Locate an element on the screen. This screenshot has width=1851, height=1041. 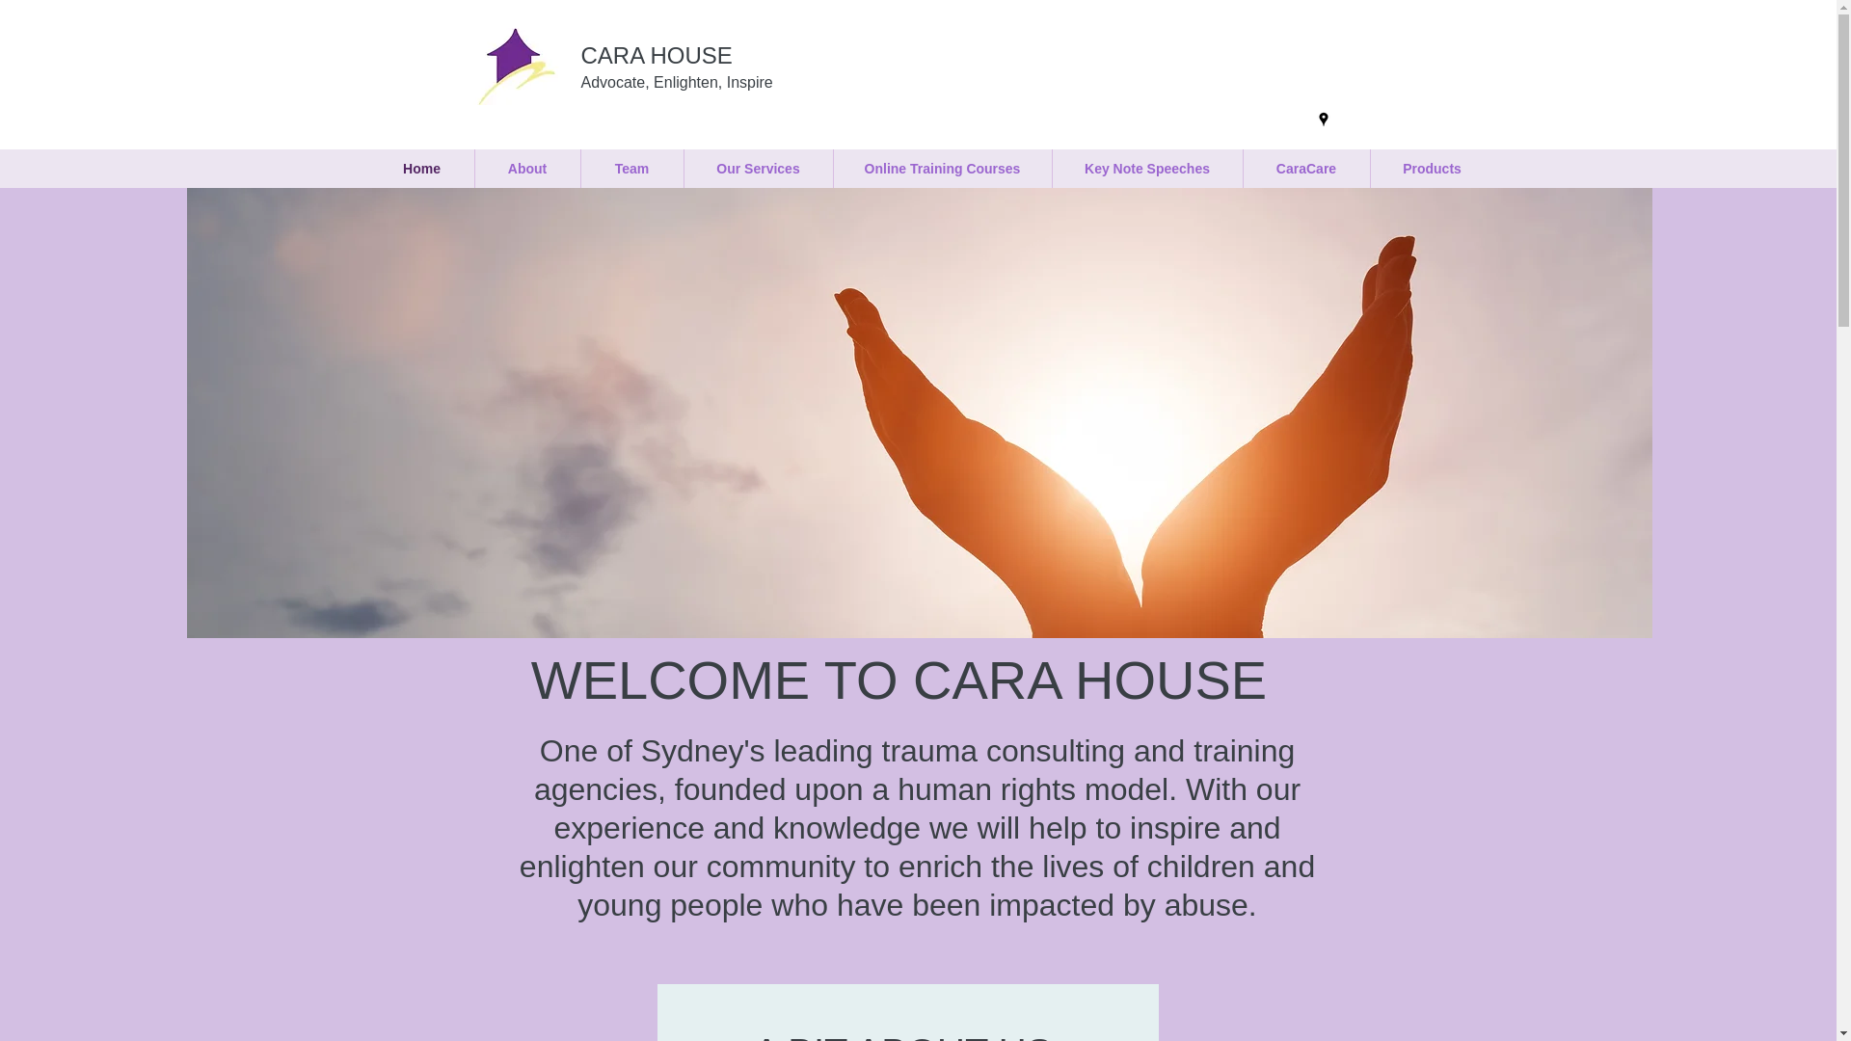
Our Services is located at coordinates (759, 169).